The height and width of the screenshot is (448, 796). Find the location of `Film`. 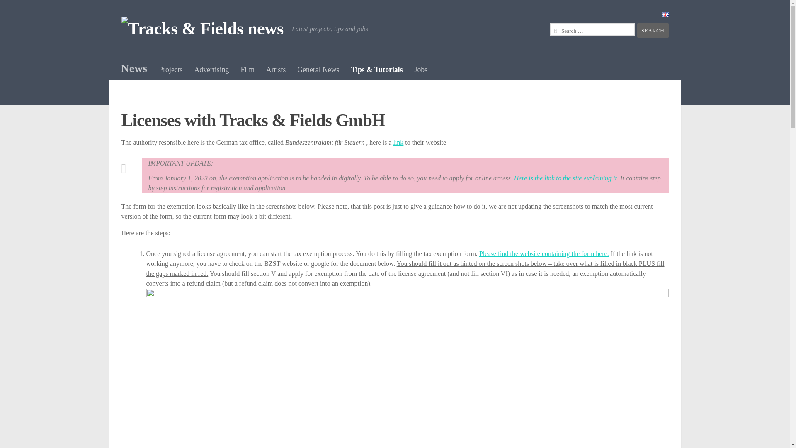

Film is located at coordinates (247, 70).